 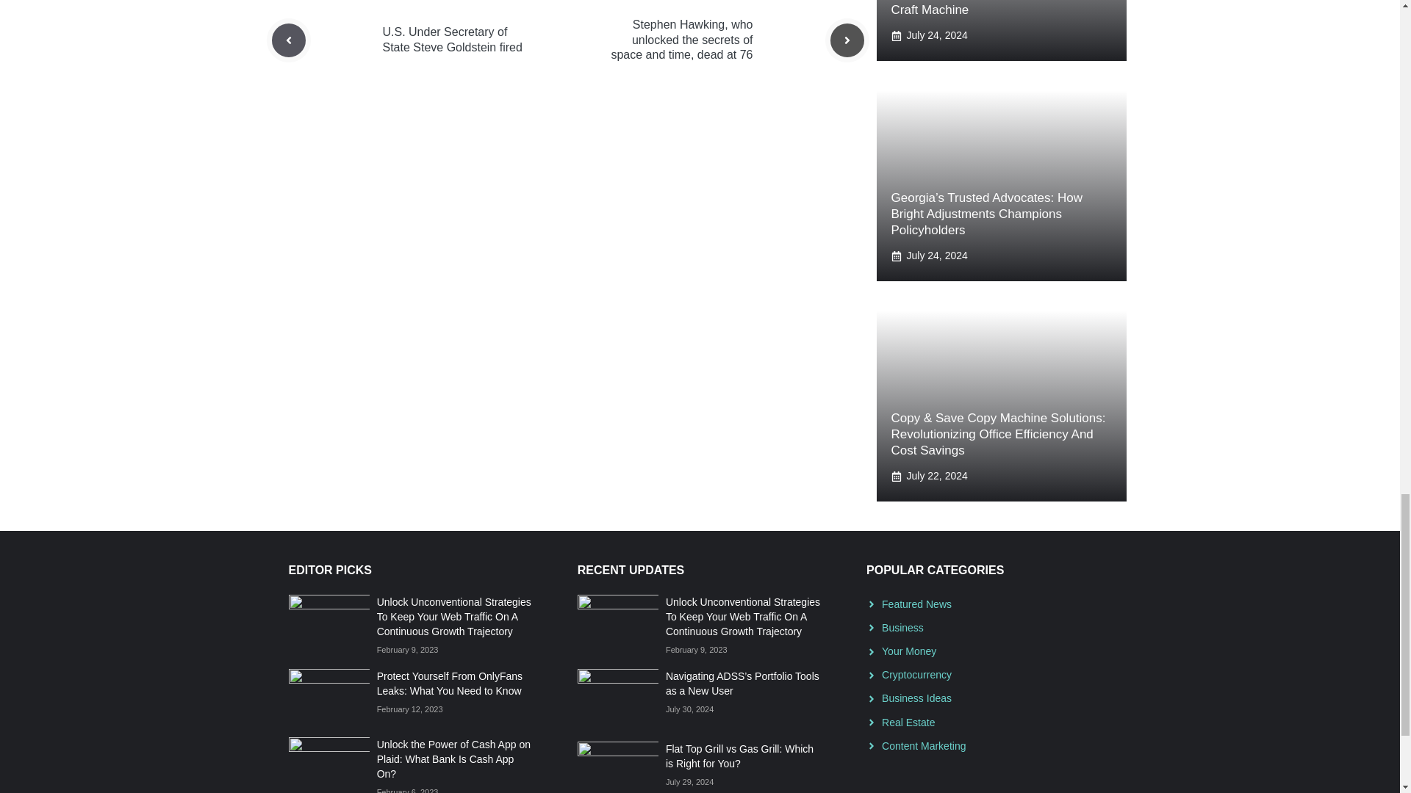 What do you see at coordinates (916, 604) in the screenshot?
I see `Featured News` at bounding box center [916, 604].